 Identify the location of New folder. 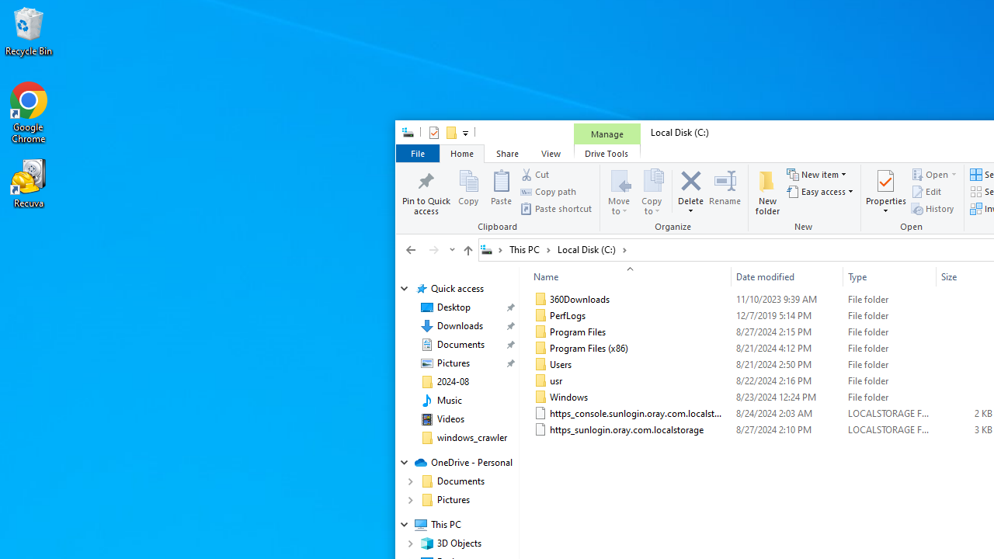
(767, 191).